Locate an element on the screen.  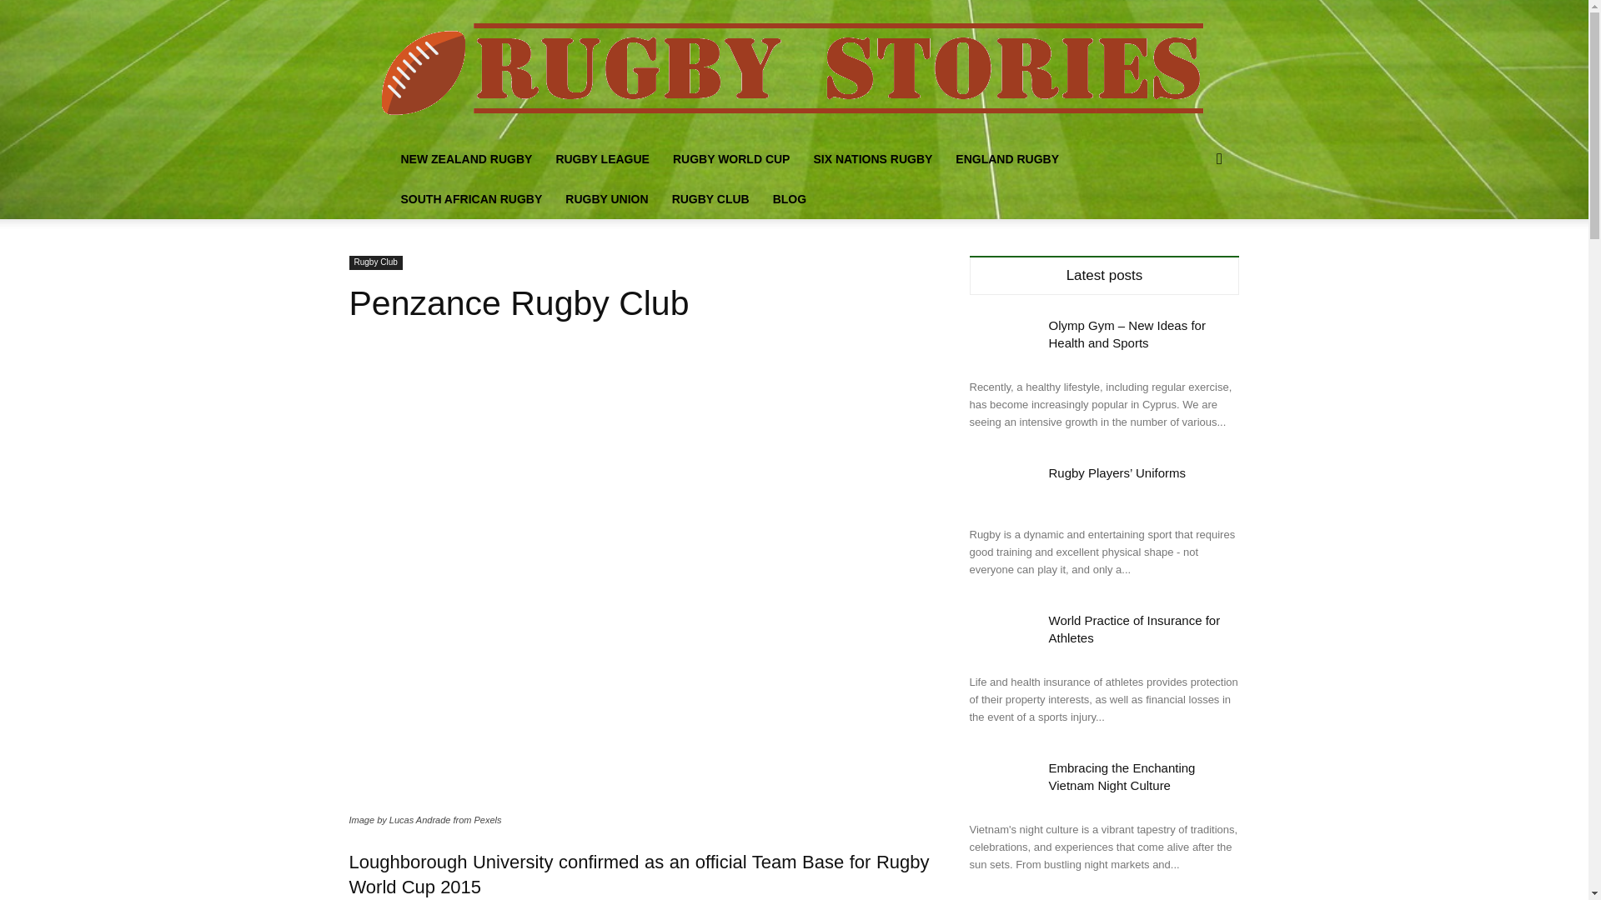
ENGLAND RUGBY is located at coordinates (1007, 158).